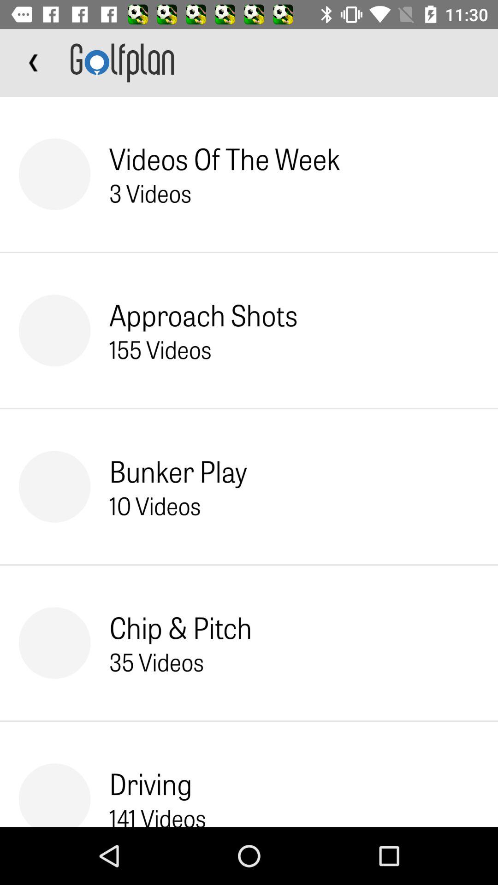  What do you see at coordinates (224, 159) in the screenshot?
I see `scroll until the videos of the icon` at bounding box center [224, 159].